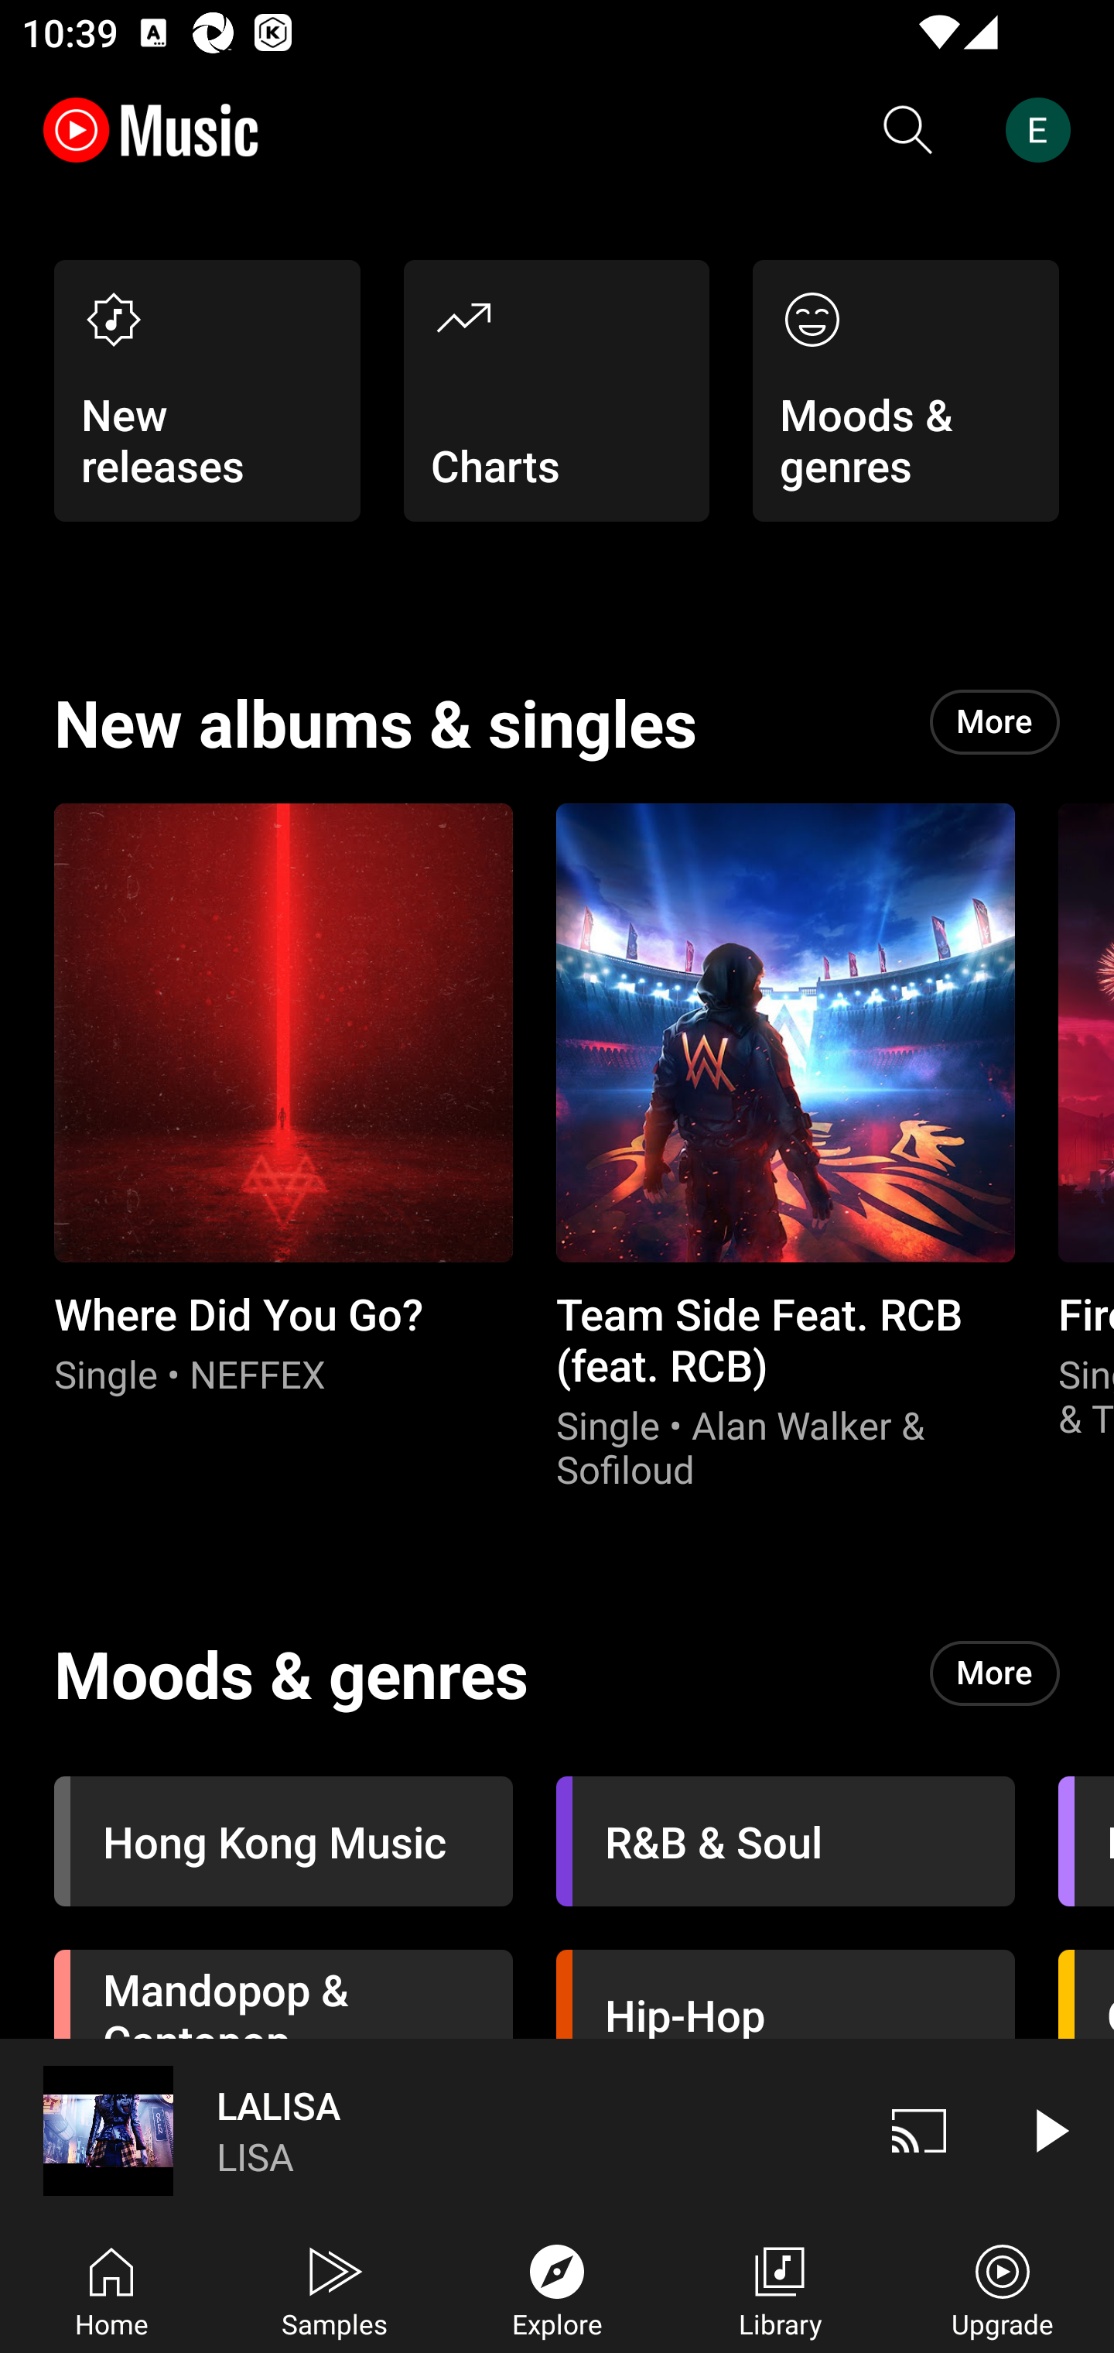  What do you see at coordinates (780, 2288) in the screenshot?
I see `Library` at bounding box center [780, 2288].